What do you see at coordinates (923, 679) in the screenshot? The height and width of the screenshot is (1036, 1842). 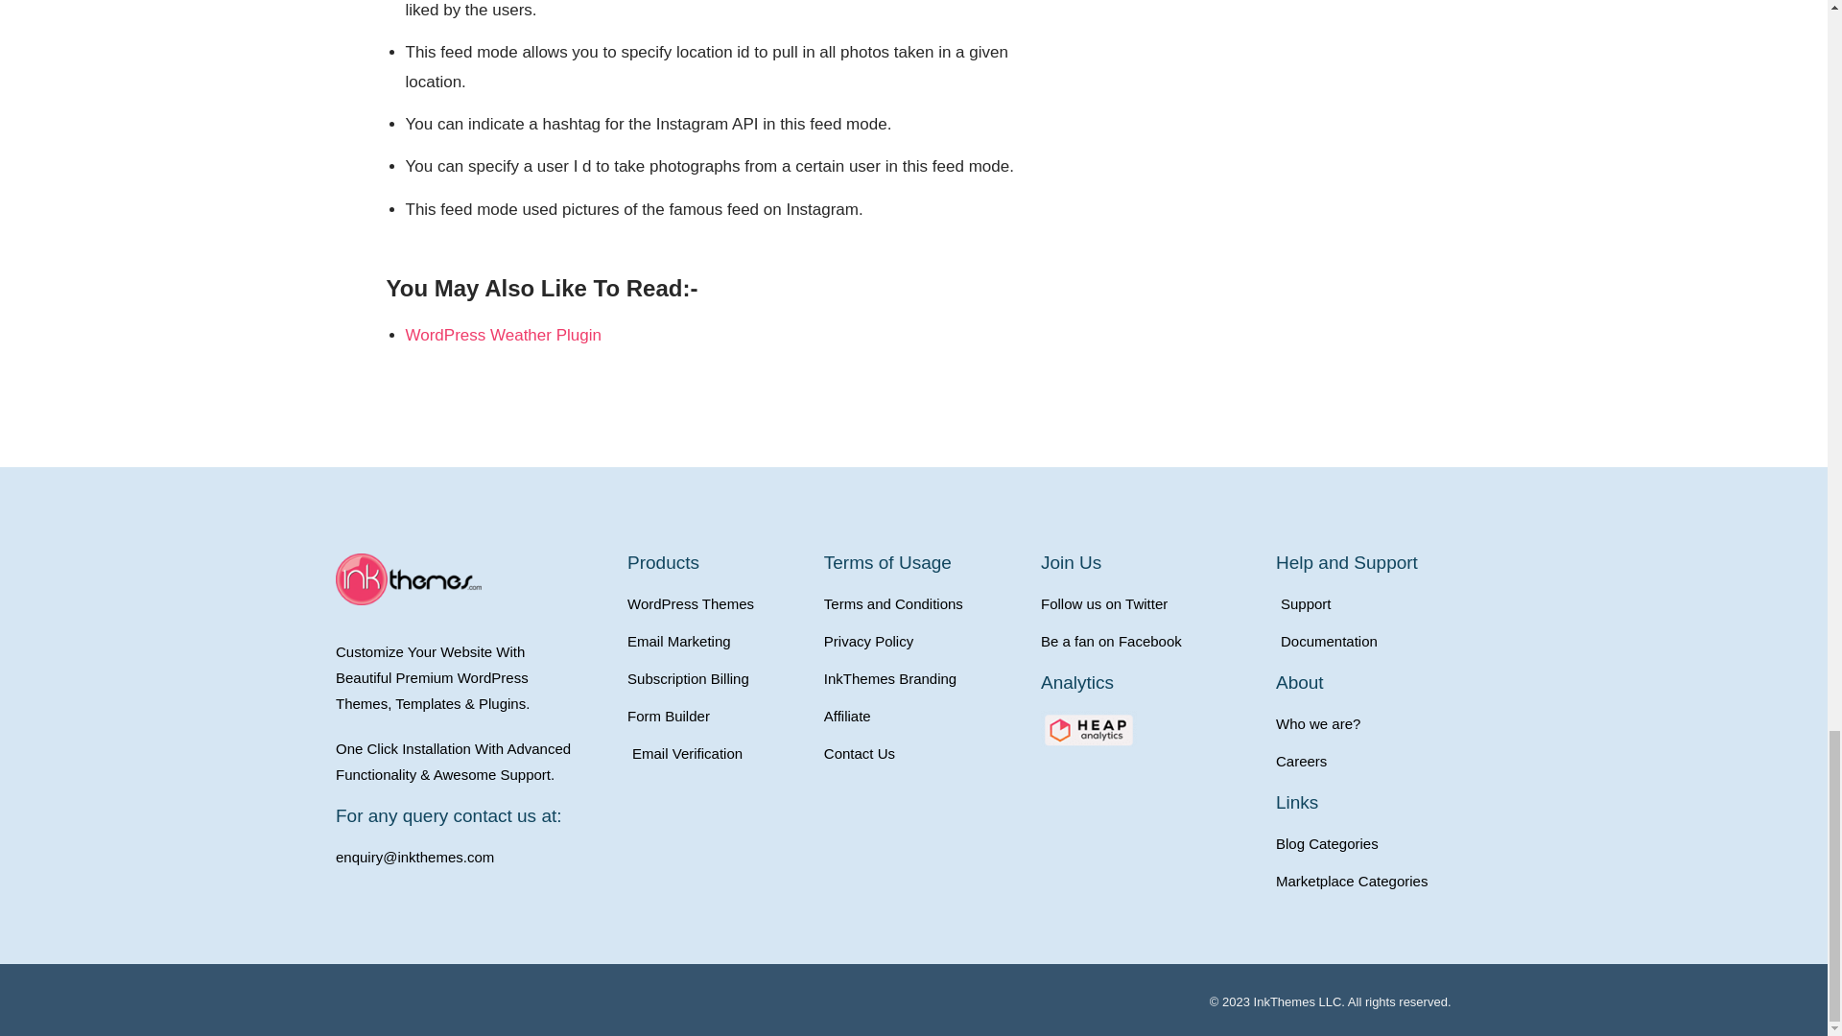 I see `InkThemes Branding` at bounding box center [923, 679].